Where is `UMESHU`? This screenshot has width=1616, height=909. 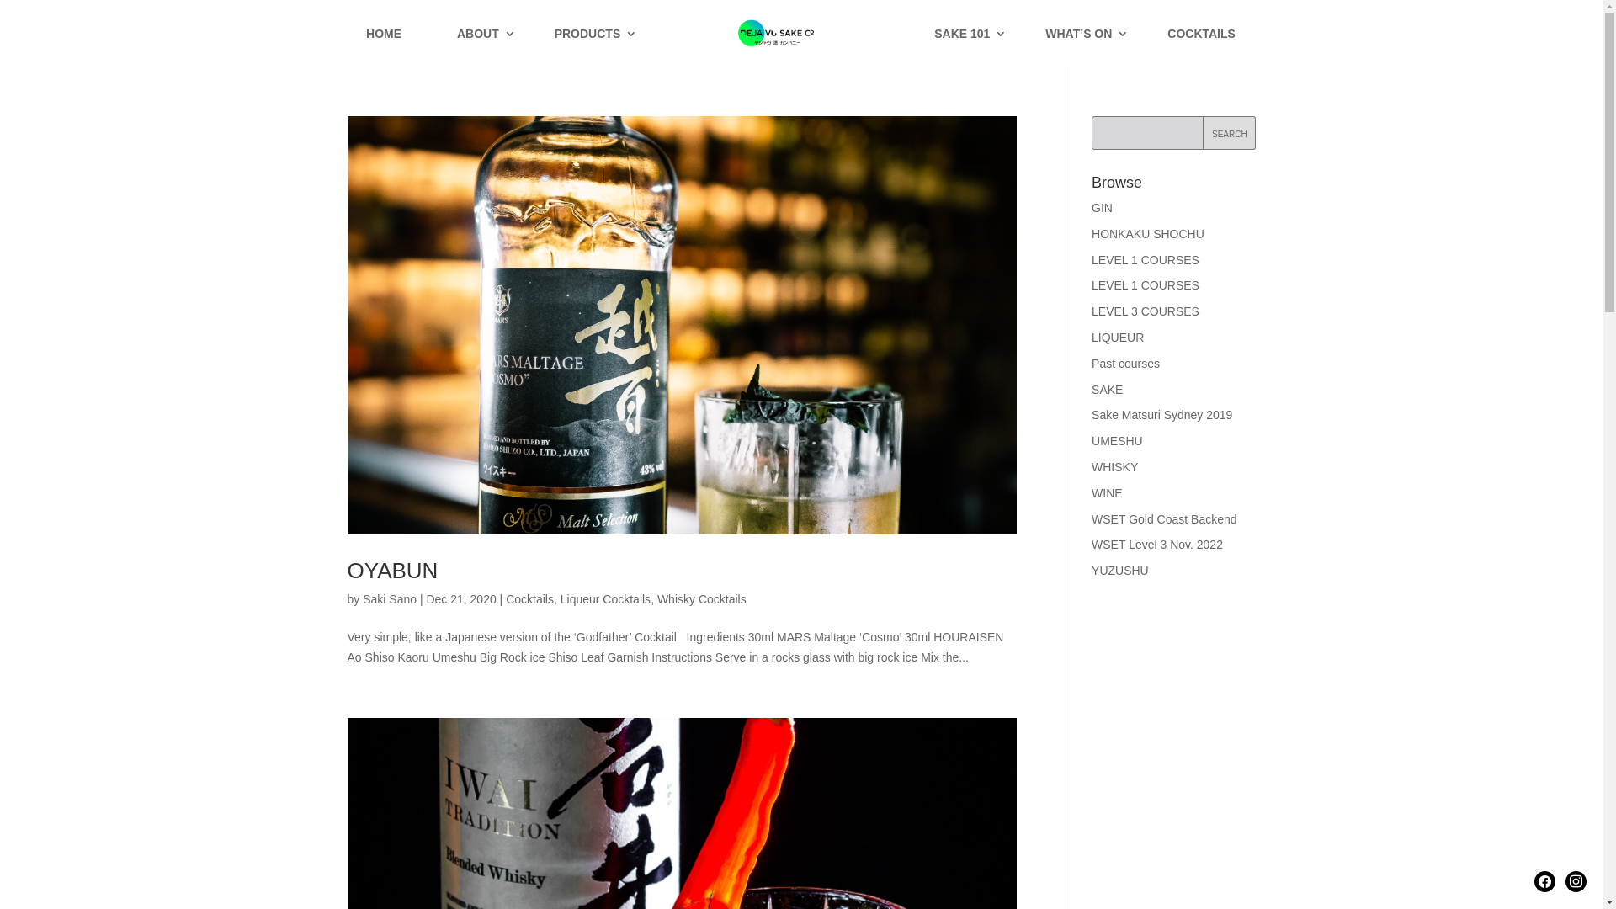 UMESHU is located at coordinates (1118, 441).